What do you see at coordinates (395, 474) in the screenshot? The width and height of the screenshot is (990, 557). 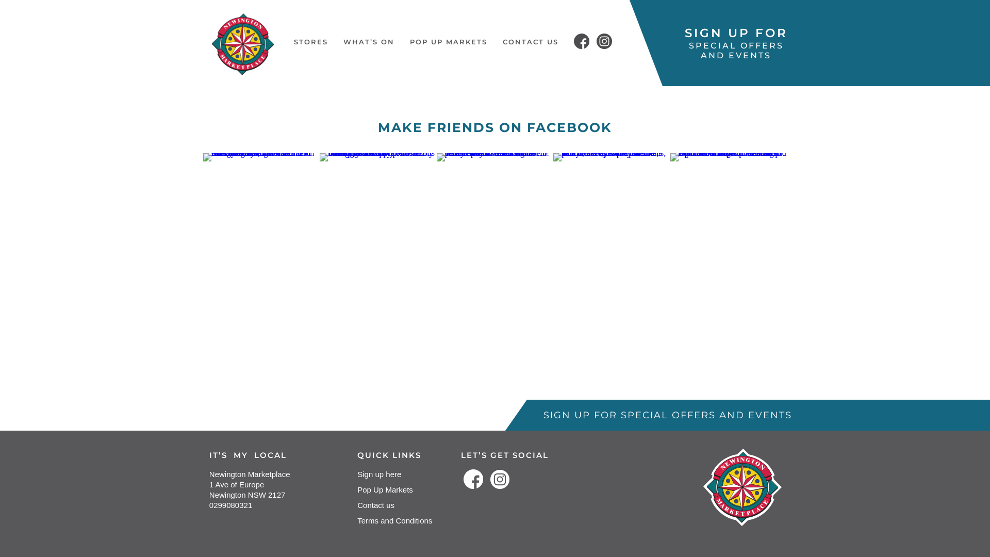 I see `Sign up here` at bounding box center [395, 474].